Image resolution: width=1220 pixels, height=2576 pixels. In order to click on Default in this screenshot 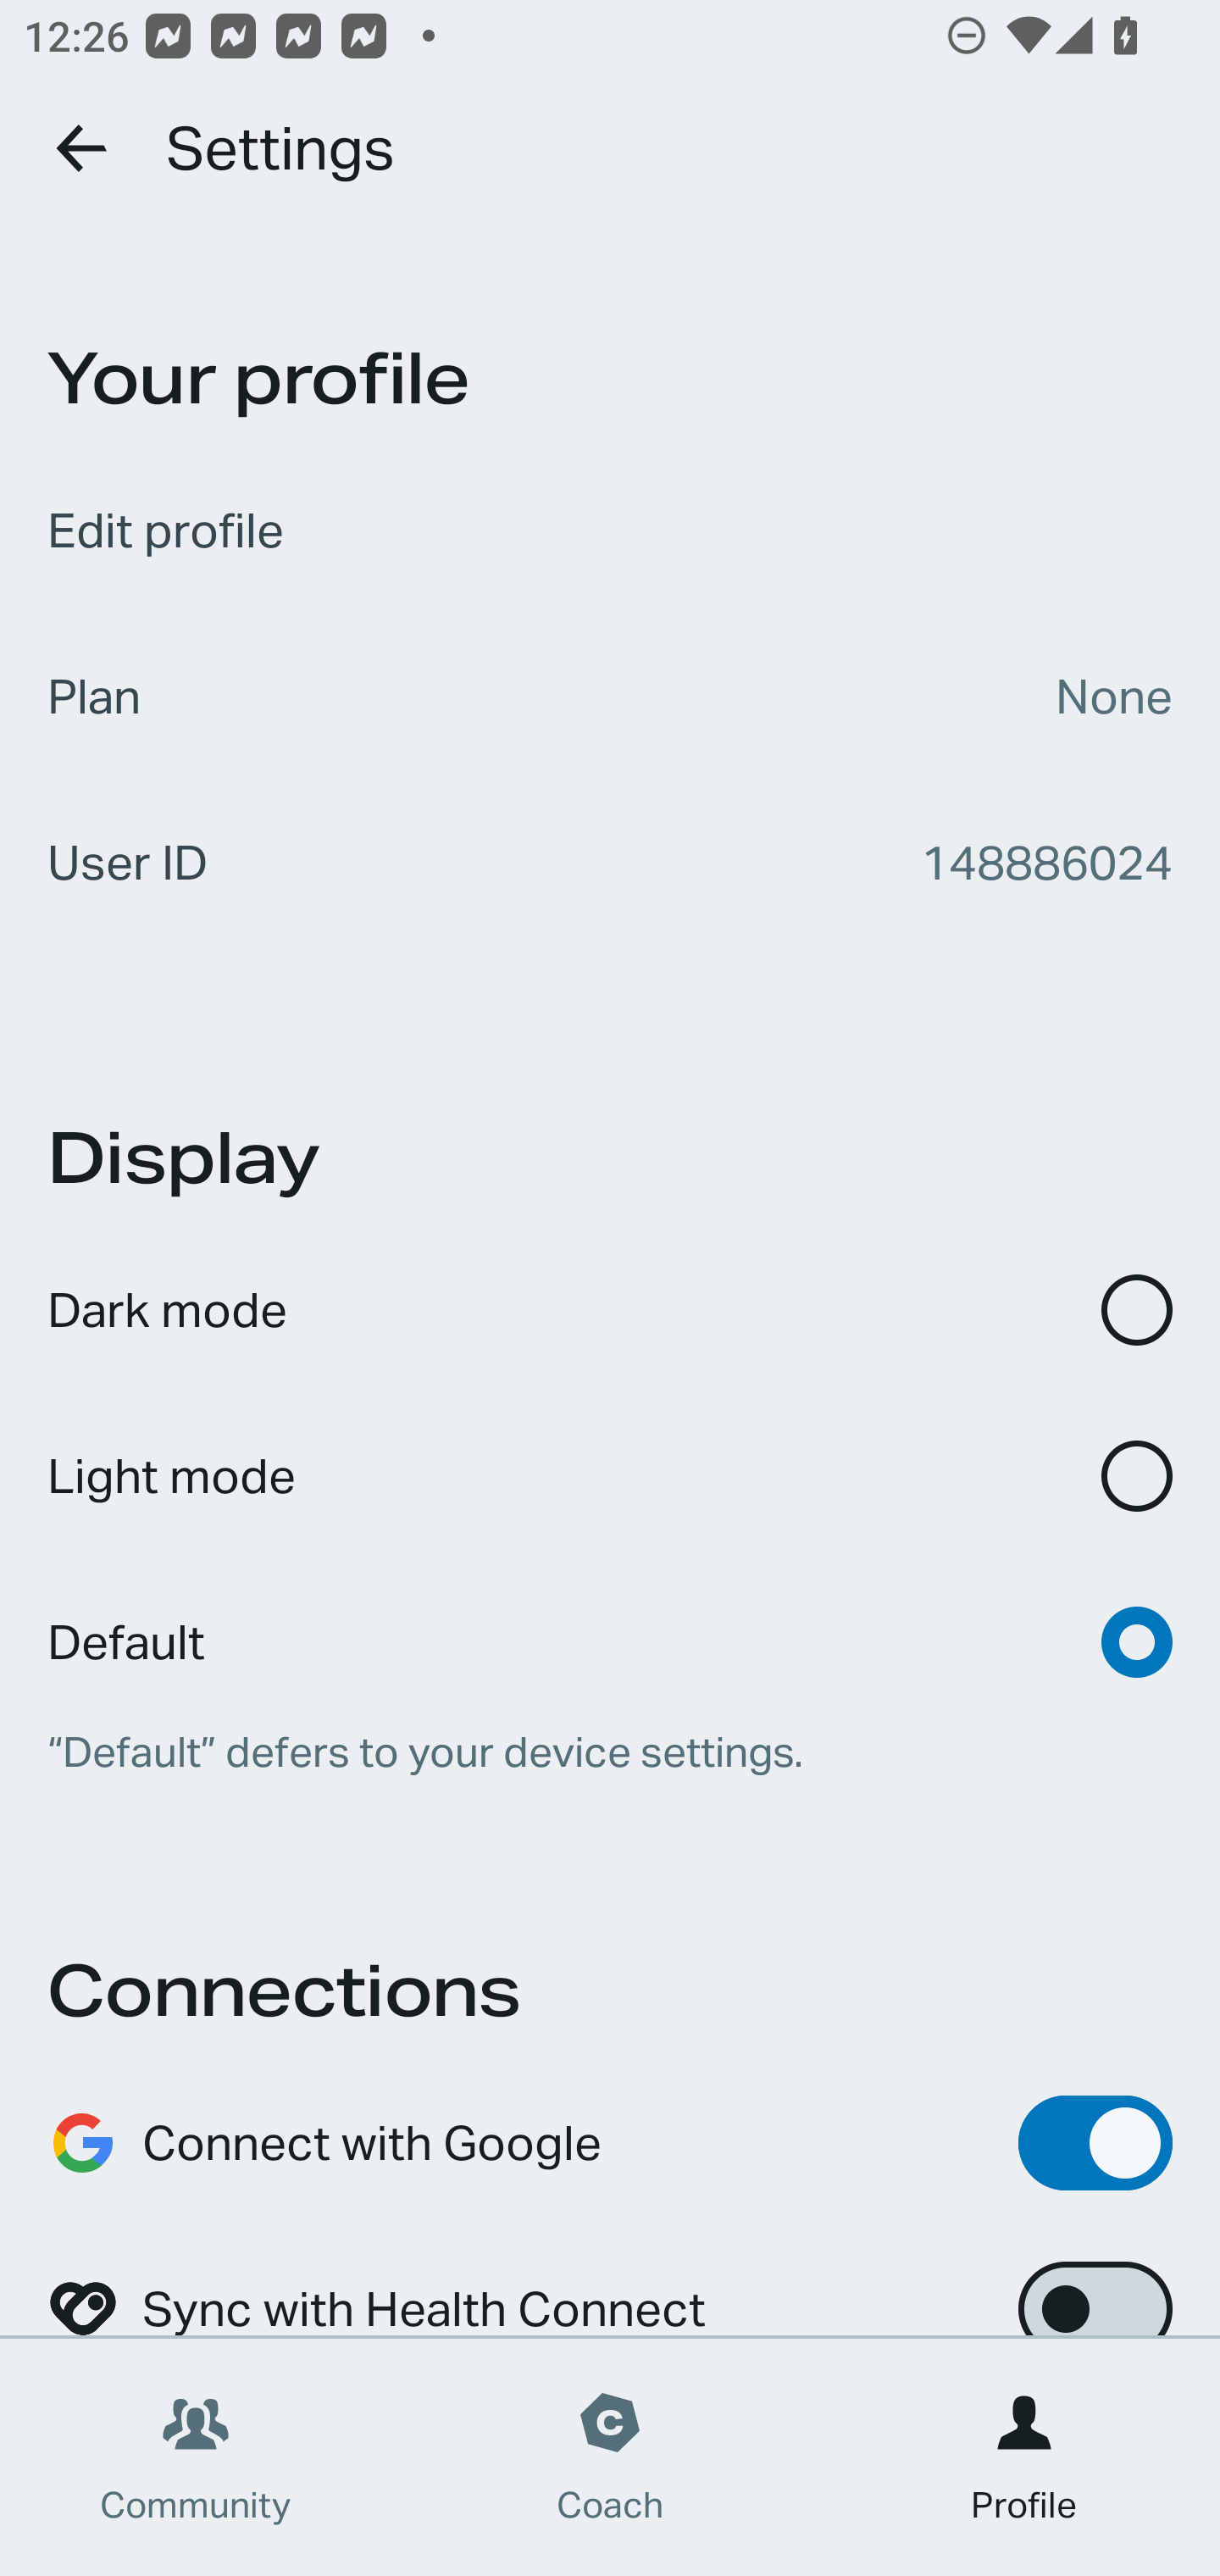, I will do `click(610, 1620)`.